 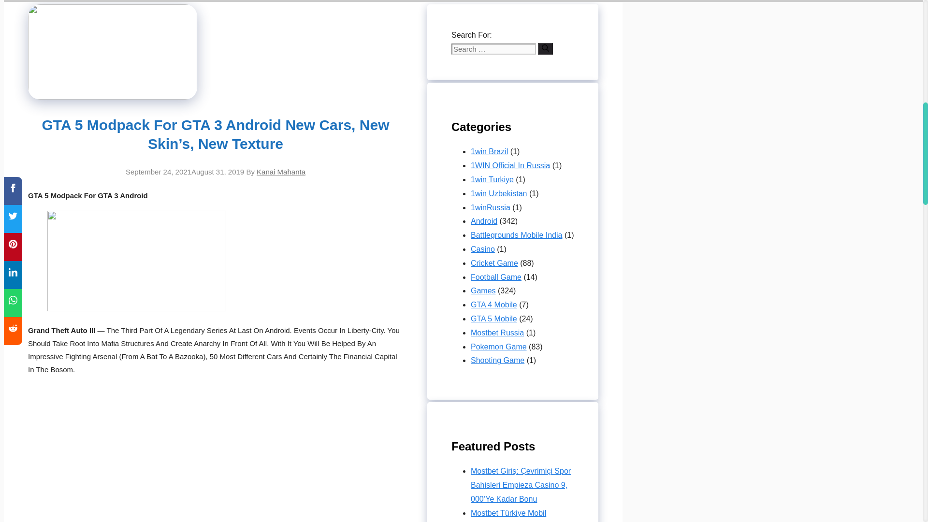 I want to click on View all posts by Kanai Mahanta, so click(x=281, y=171).